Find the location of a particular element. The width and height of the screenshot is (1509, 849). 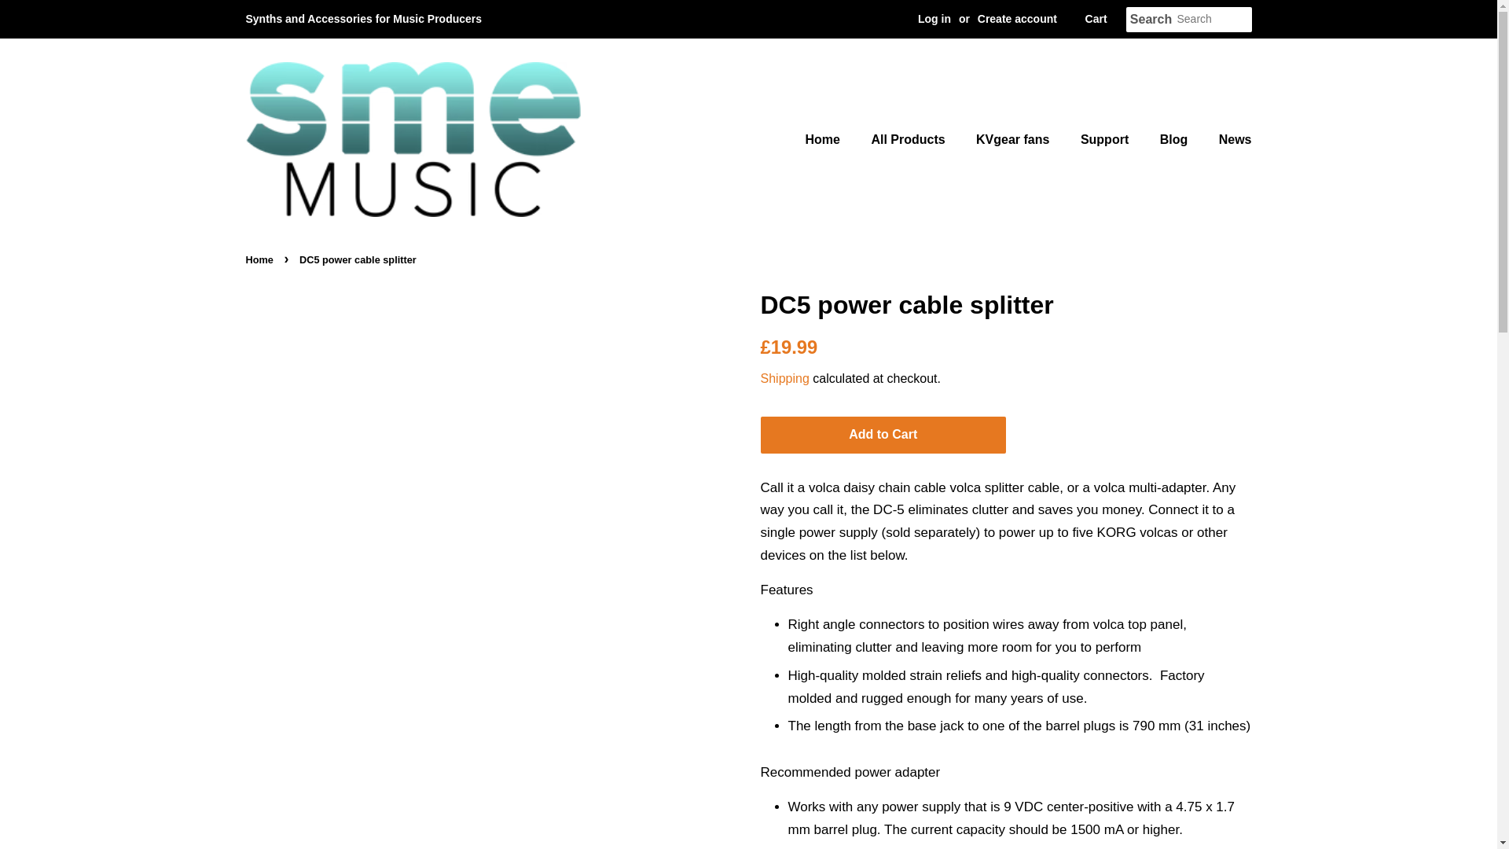

Create account is located at coordinates (1017, 19).